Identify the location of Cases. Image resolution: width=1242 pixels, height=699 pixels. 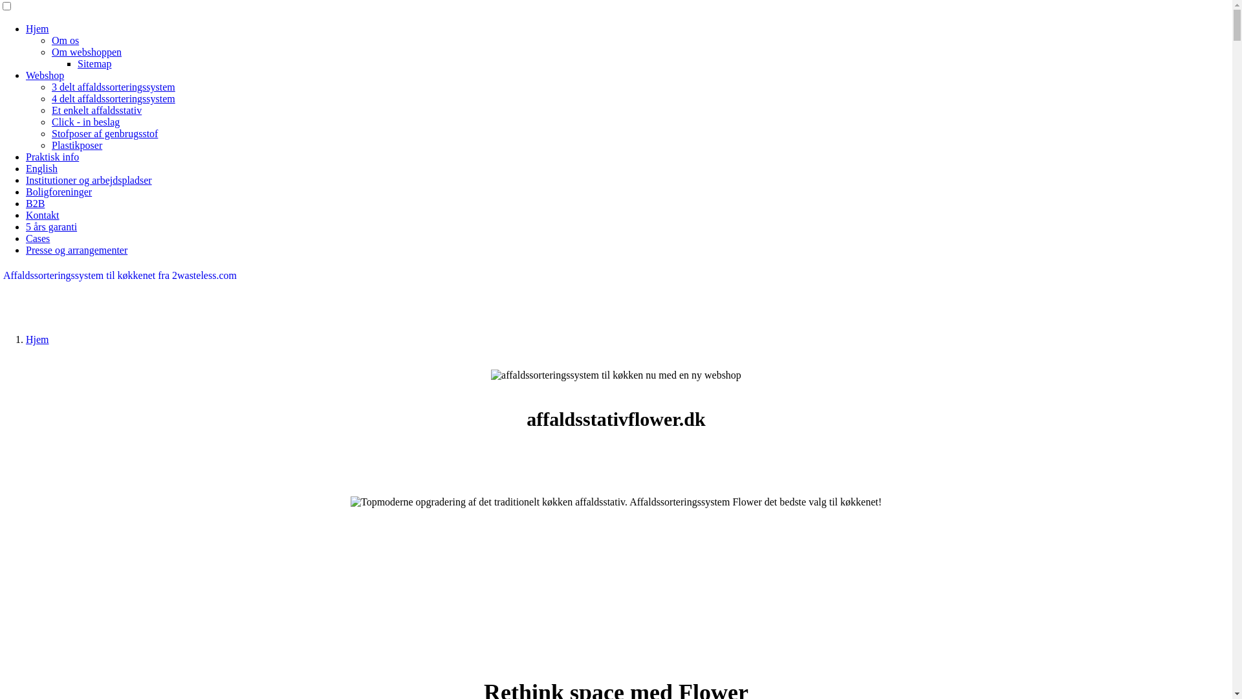
(38, 238).